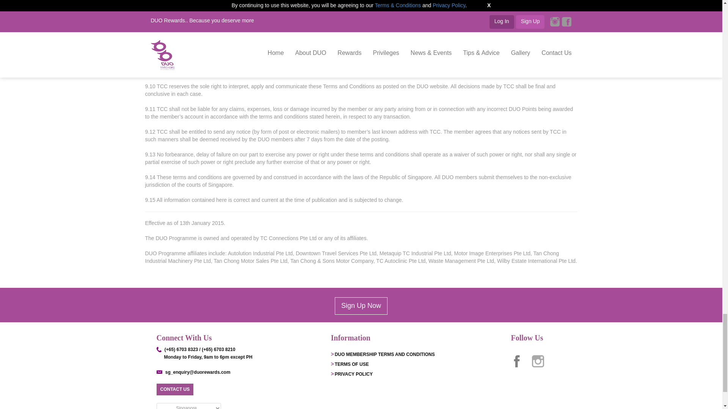  I want to click on CONTACT US, so click(174, 387).